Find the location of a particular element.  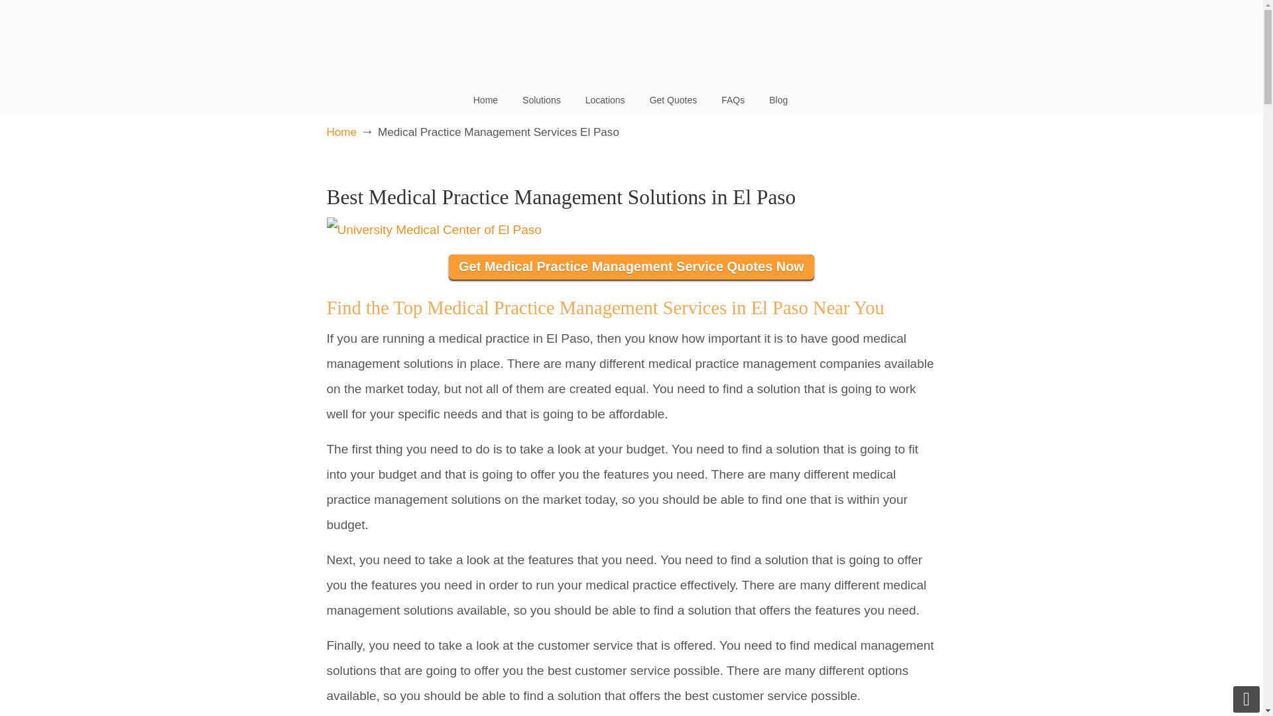

Get Medical Practice Management Service Quotes Now is located at coordinates (631, 268).